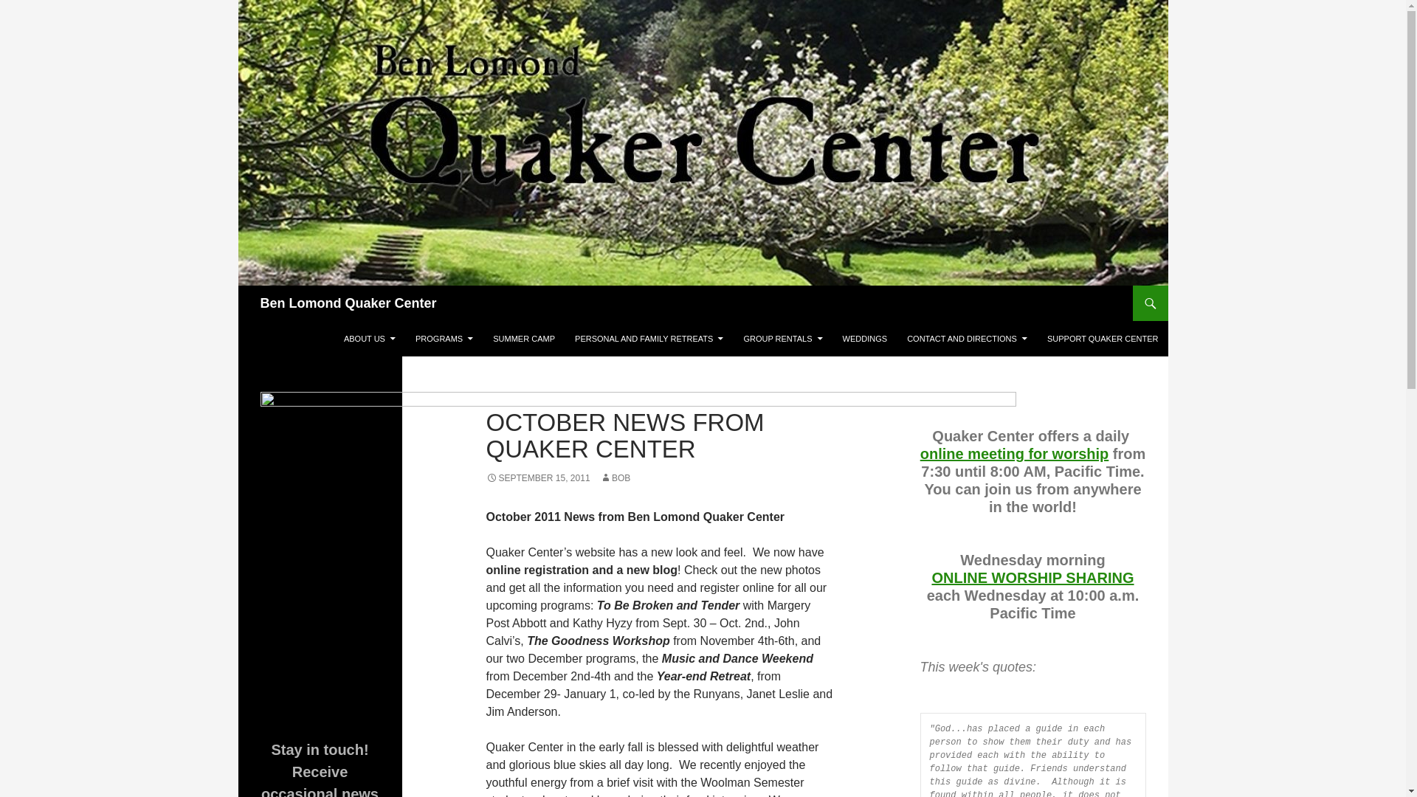  Describe the element at coordinates (444, 338) in the screenshot. I see `PROGRAMS` at that location.